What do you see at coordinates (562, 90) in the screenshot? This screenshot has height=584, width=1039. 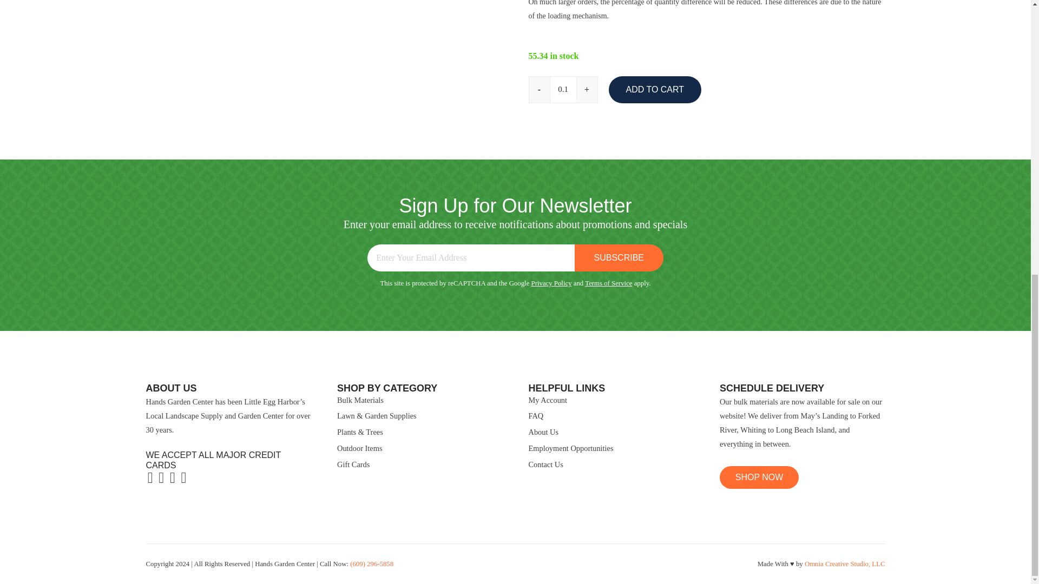 I see `0.1` at bounding box center [562, 90].